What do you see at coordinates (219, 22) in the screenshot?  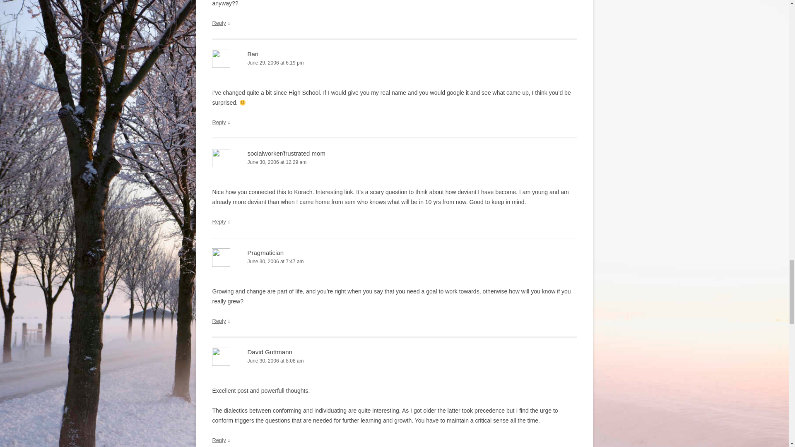 I see `Reply` at bounding box center [219, 22].